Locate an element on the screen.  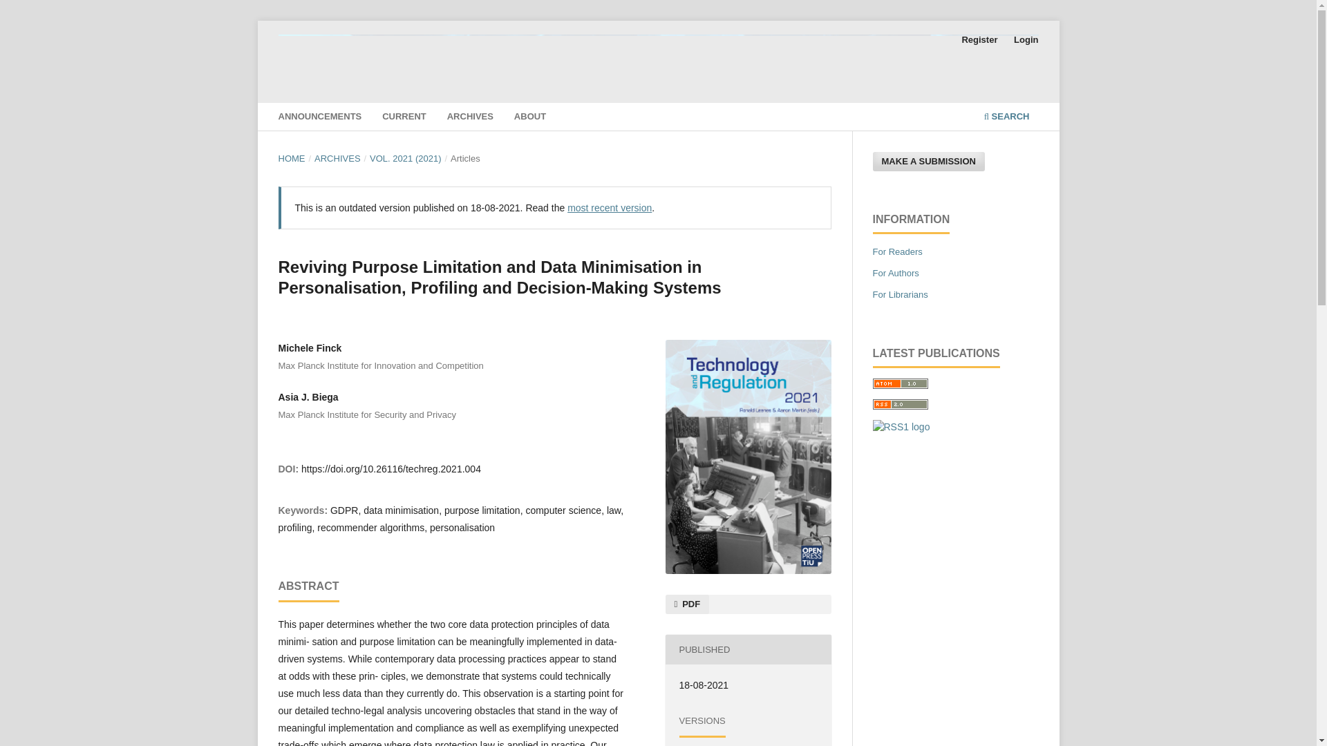
For Authors is located at coordinates (894, 272).